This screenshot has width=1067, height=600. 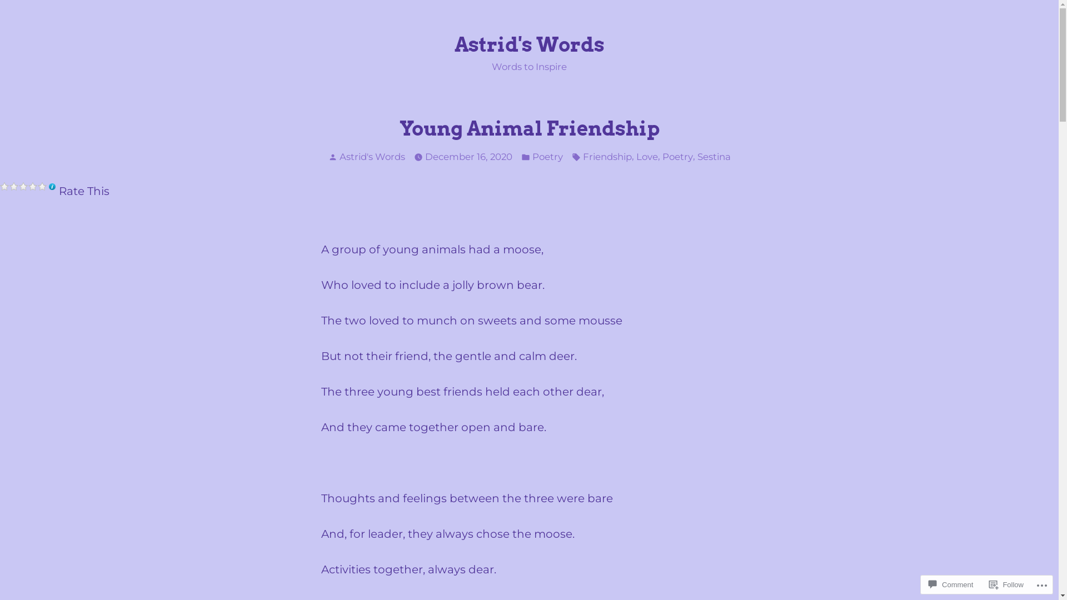 What do you see at coordinates (372, 157) in the screenshot?
I see `Astrid's Words` at bounding box center [372, 157].